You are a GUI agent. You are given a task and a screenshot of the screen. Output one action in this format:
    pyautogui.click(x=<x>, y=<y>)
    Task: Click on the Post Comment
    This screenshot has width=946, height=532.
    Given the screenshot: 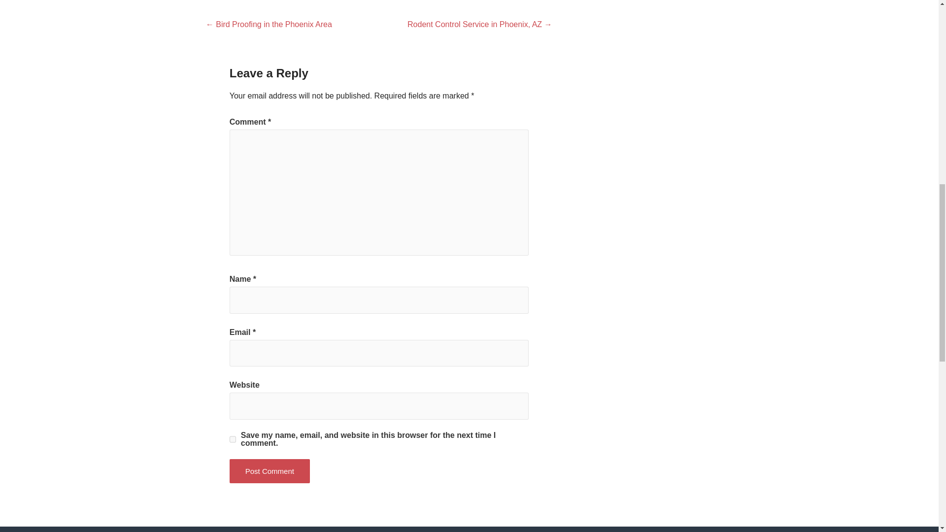 What is the action you would take?
    pyautogui.click(x=270, y=471)
    